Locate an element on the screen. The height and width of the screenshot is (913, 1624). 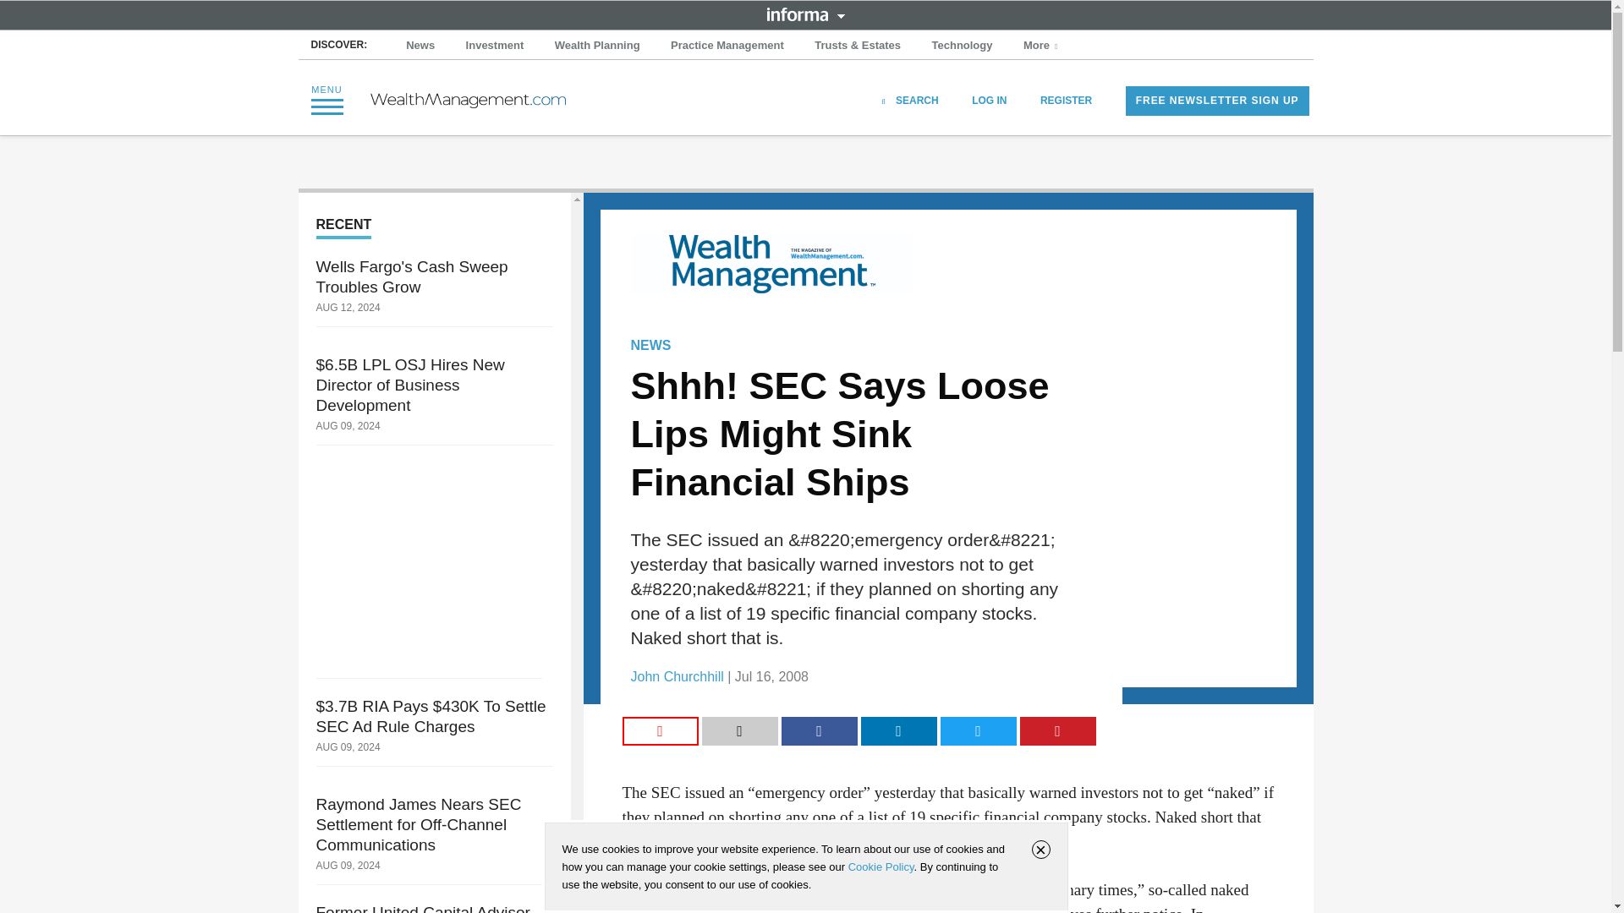
Wealth Planning is located at coordinates (597, 46).